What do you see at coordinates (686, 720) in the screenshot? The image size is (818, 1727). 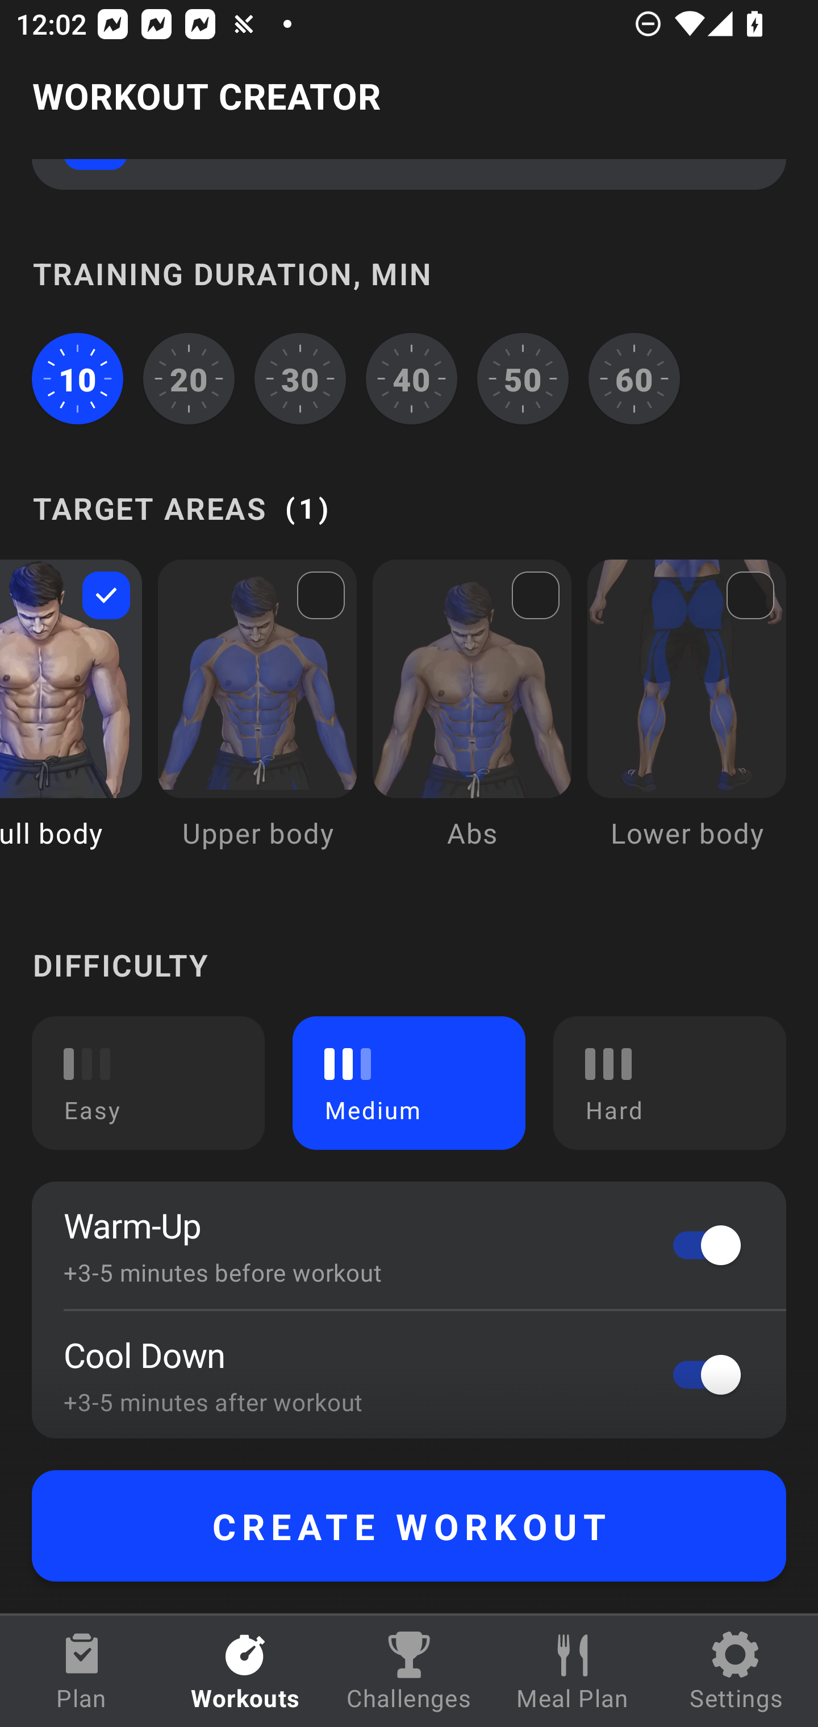 I see `Lower body` at bounding box center [686, 720].